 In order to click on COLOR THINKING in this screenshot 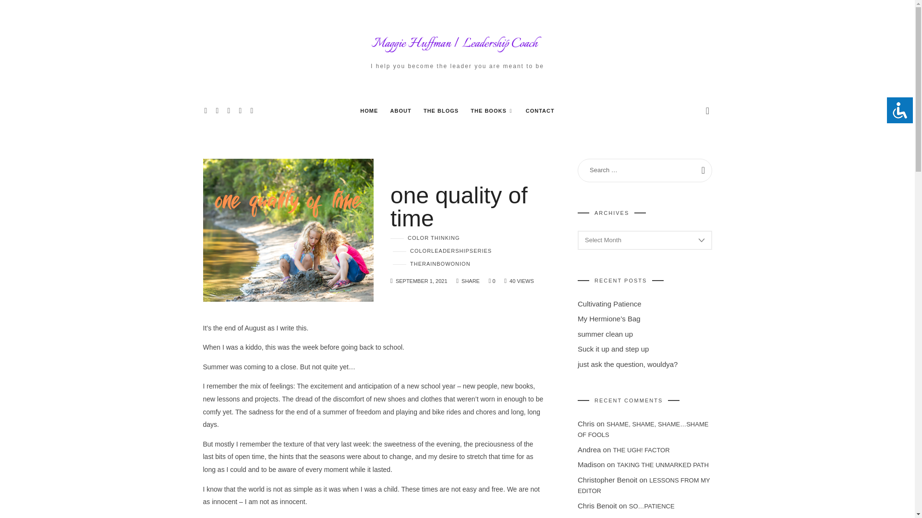, I will do `click(425, 238)`.